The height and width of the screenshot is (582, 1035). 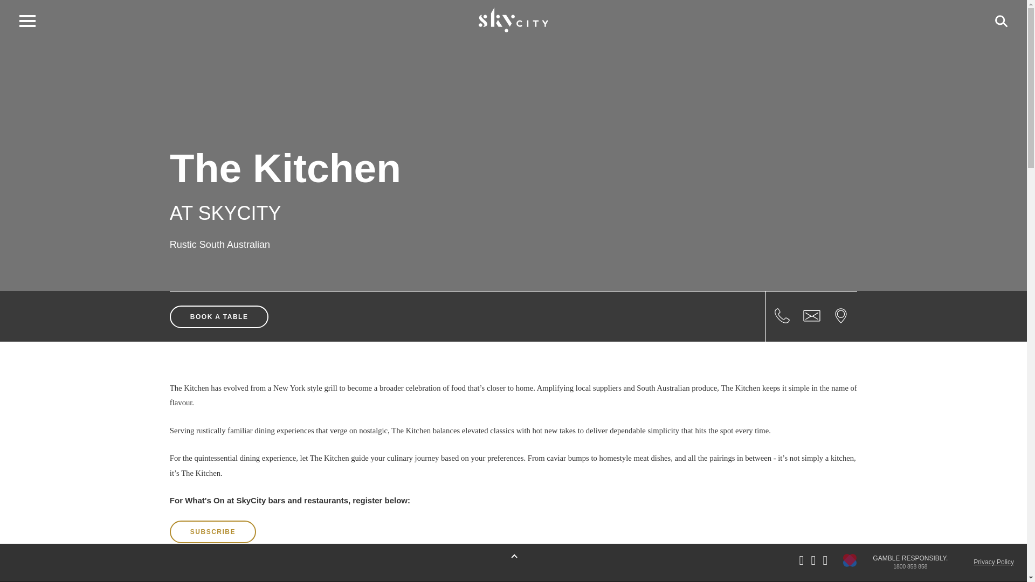 What do you see at coordinates (213, 531) in the screenshot?
I see `SUBSCRIBE` at bounding box center [213, 531].